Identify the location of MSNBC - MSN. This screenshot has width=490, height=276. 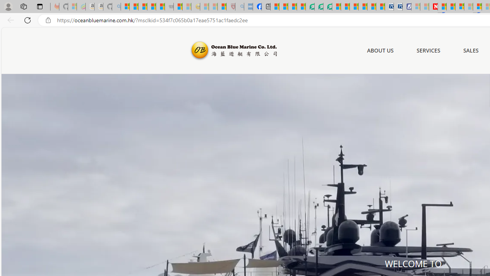
(275, 7).